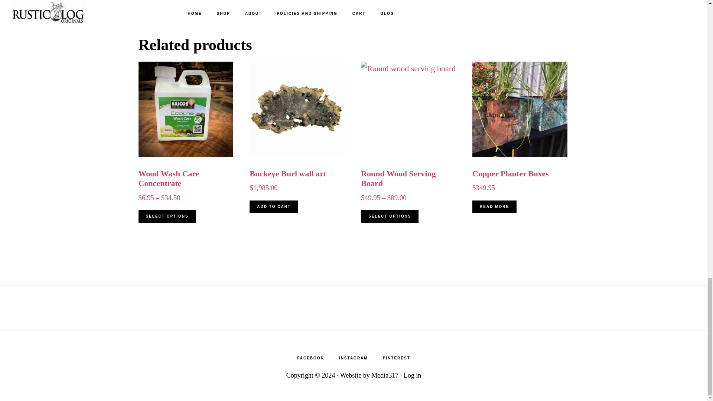  Describe the element at coordinates (354, 358) in the screenshot. I see `INSTAGRAM` at that location.